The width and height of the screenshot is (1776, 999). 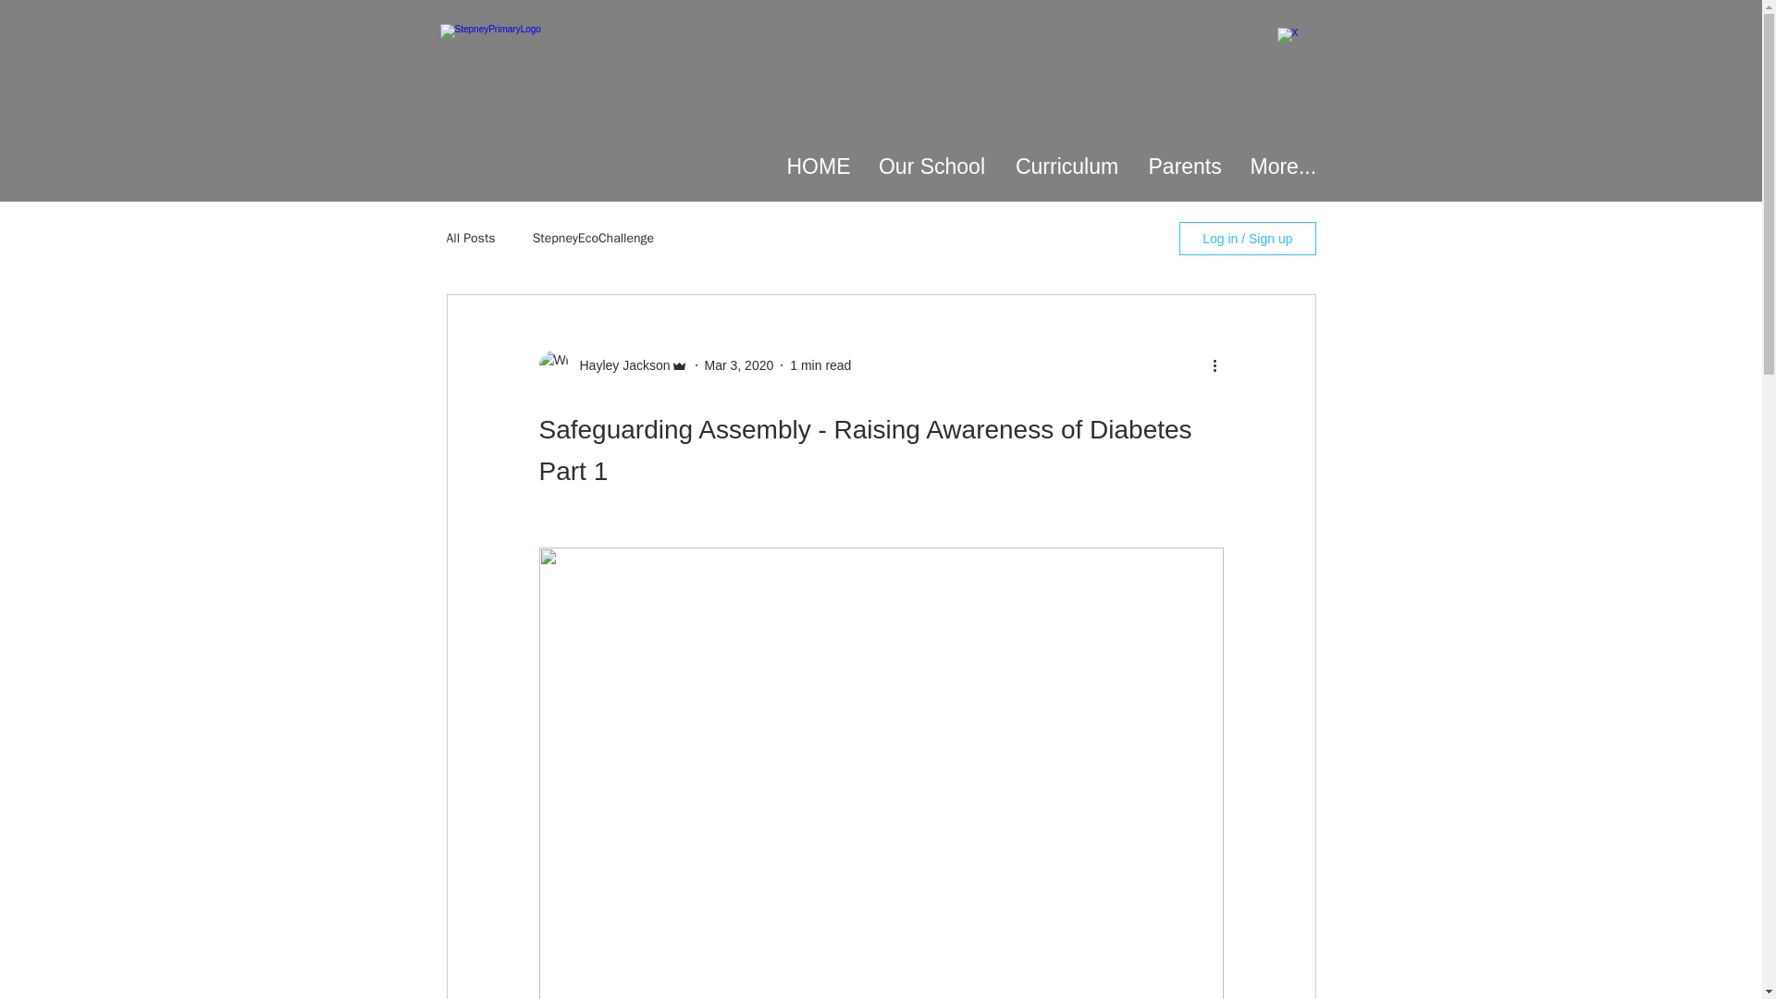 What do you see at coordinates (817, 166) in the screenshot?
I see `HOME` at bounding box center [817, 166].